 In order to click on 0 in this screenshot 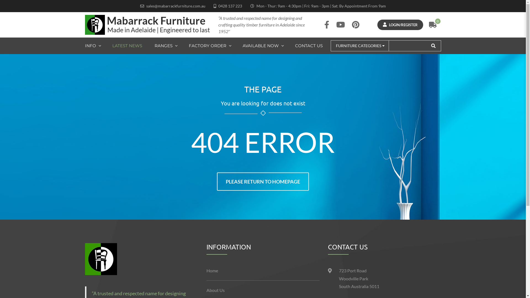, I will do `click(433, 25)`.